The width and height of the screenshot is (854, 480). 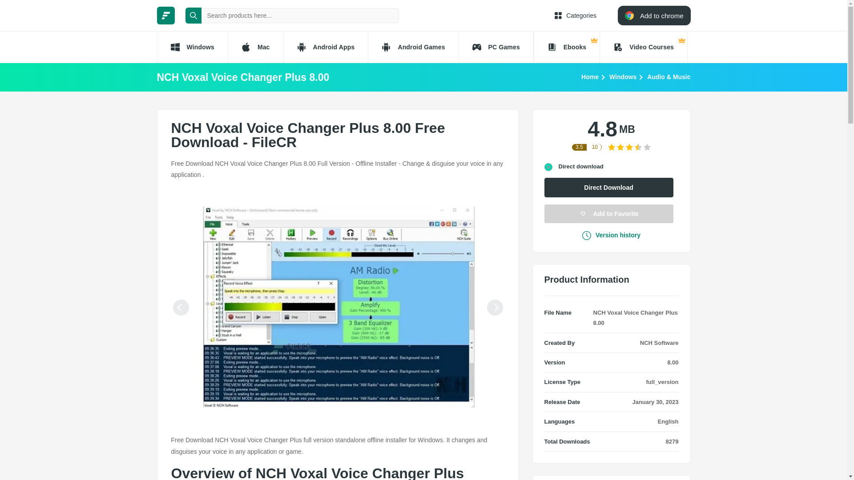 What do you see at coordinates (654, 15) in the screenshot?
I see `Add to chrome` at bounding box center [654, 15].